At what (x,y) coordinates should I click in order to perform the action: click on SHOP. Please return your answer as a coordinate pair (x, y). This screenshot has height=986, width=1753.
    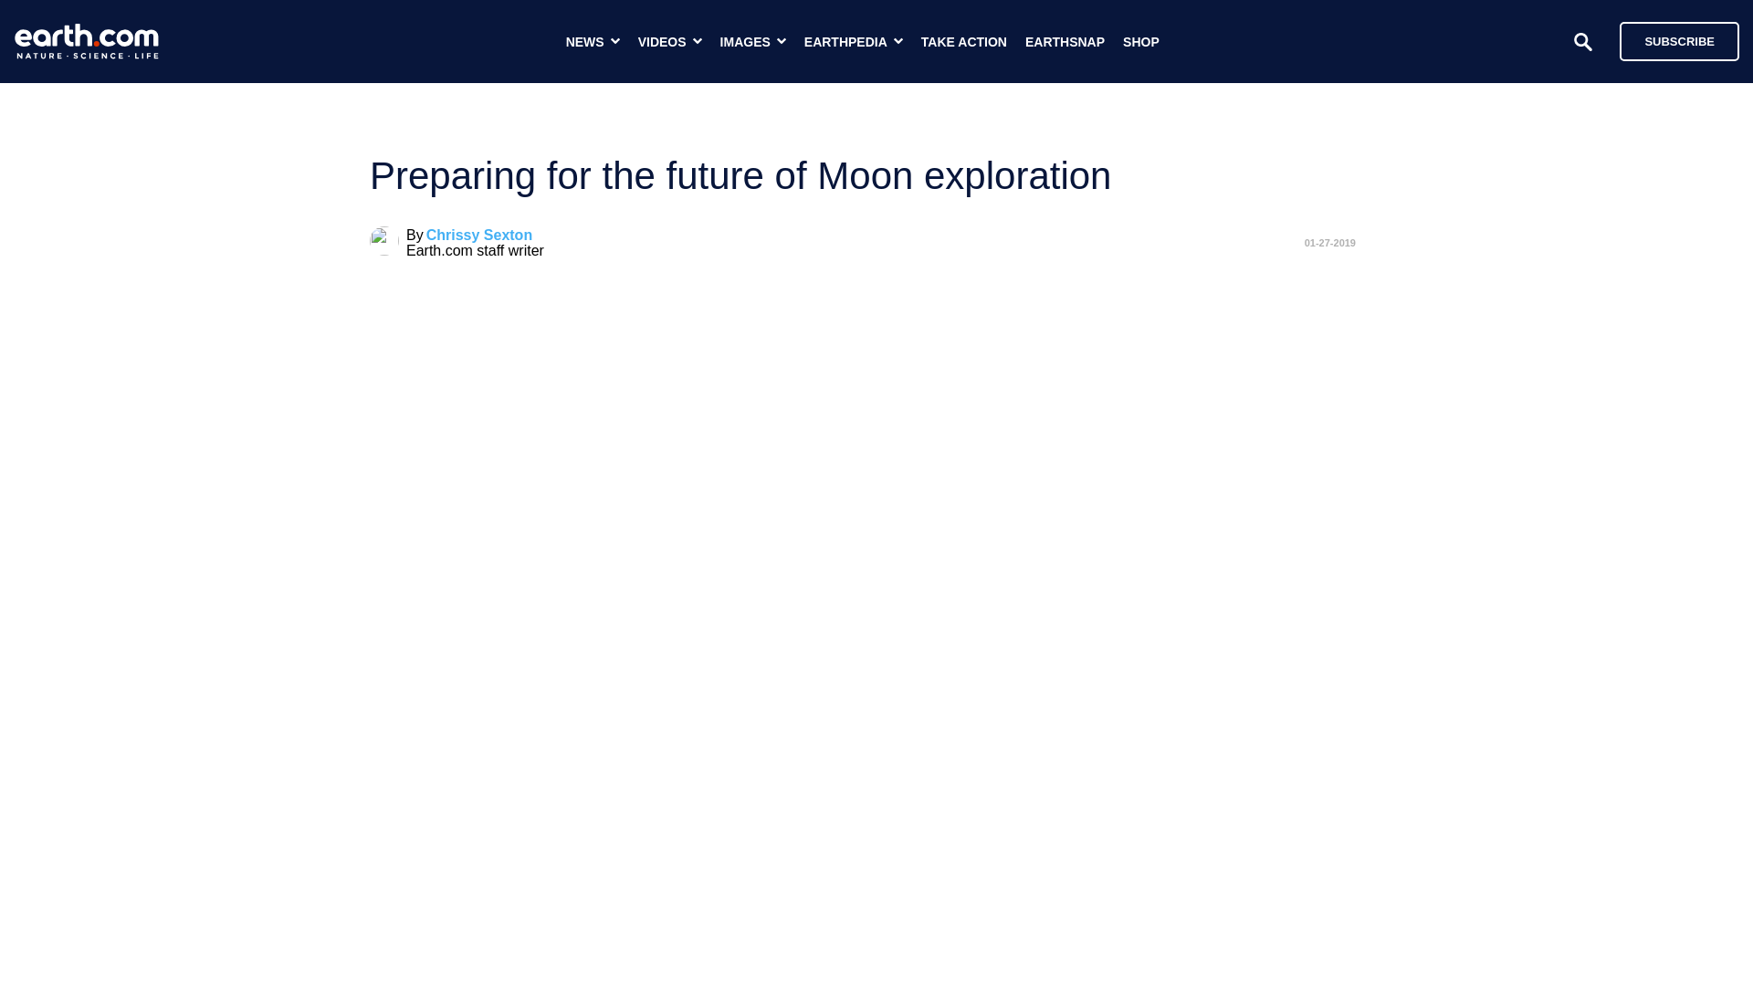
    Looking at the image, I should click on (1141, 42).